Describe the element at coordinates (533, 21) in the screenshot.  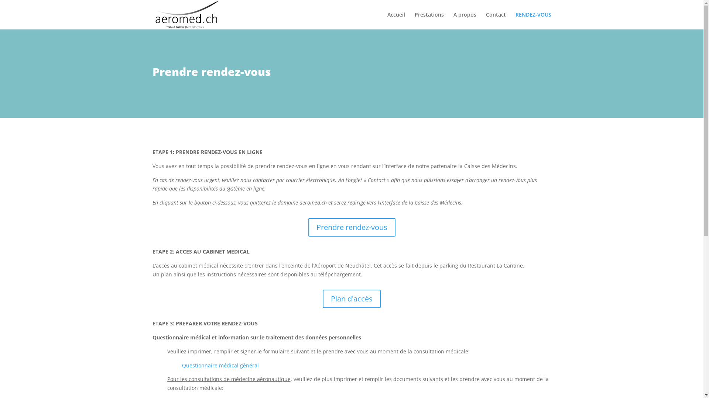
I see `RENDEZ-VOUS` at that location.